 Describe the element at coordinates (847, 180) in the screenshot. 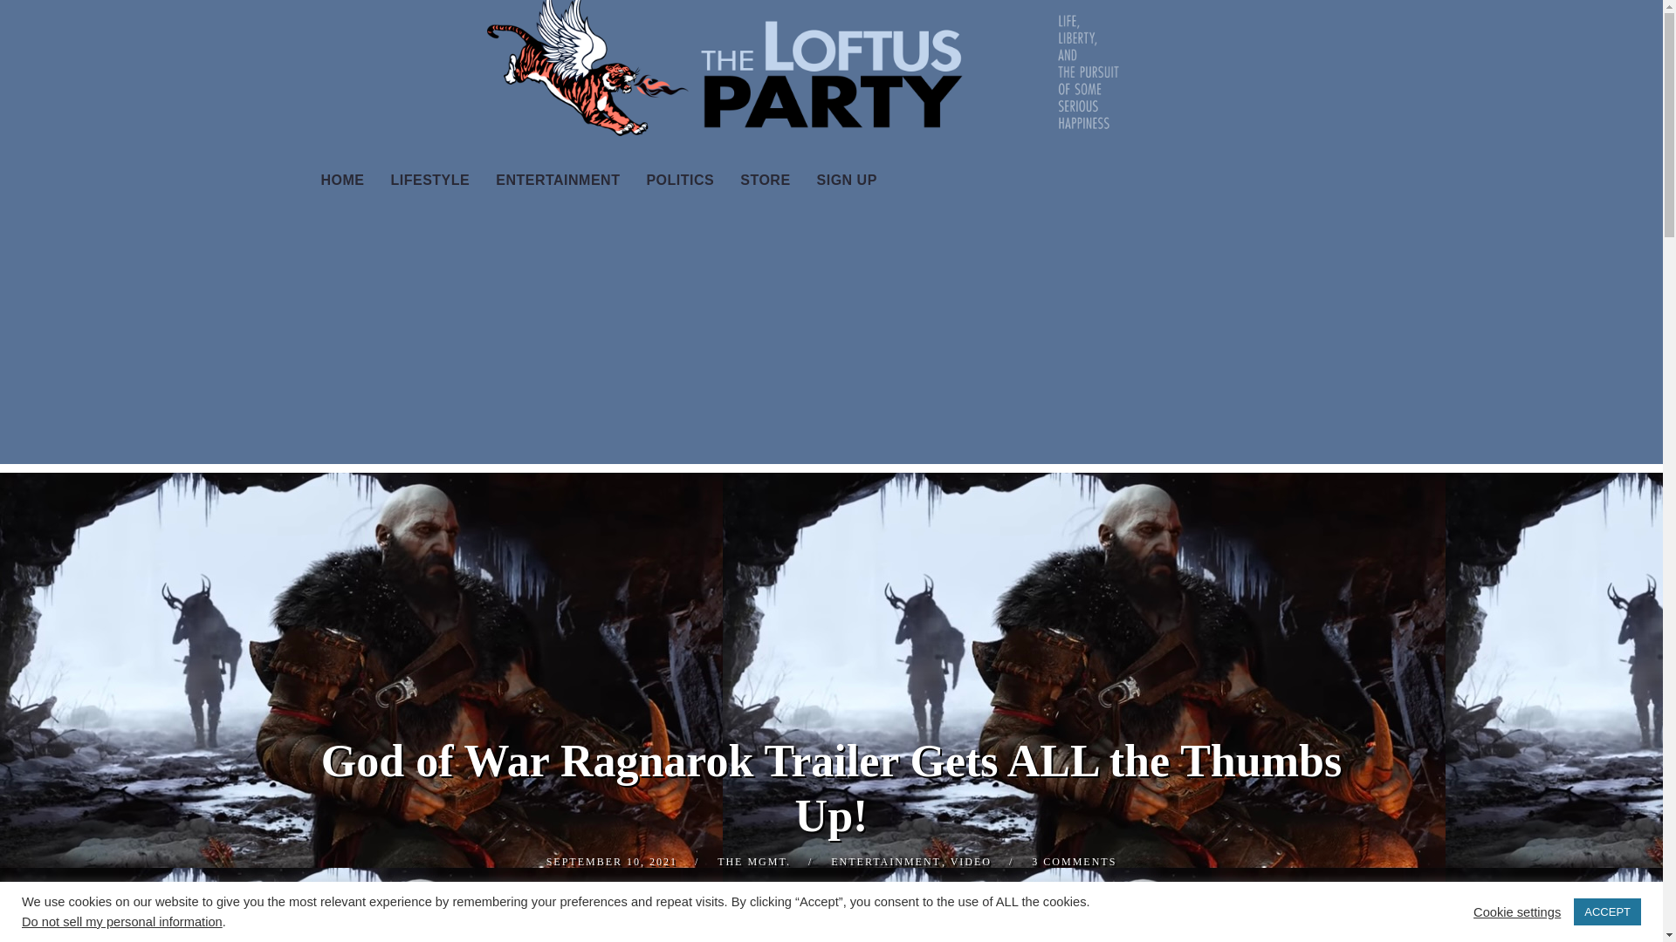

I see `SIGN UP` at that location.